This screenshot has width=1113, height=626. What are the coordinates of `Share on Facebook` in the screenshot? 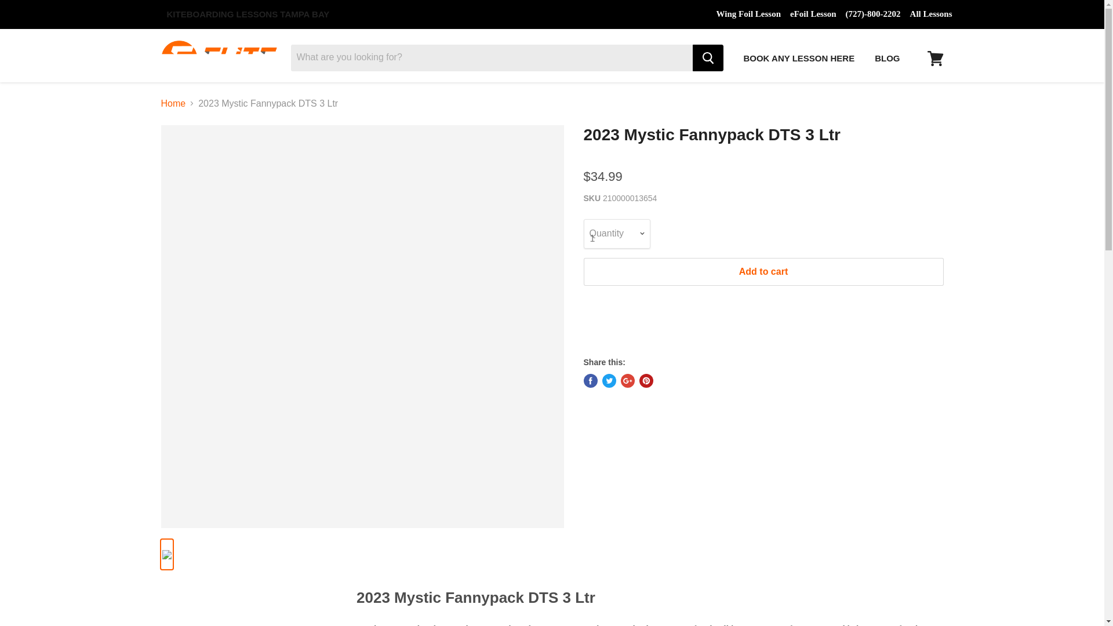 It's located at (590, 380).